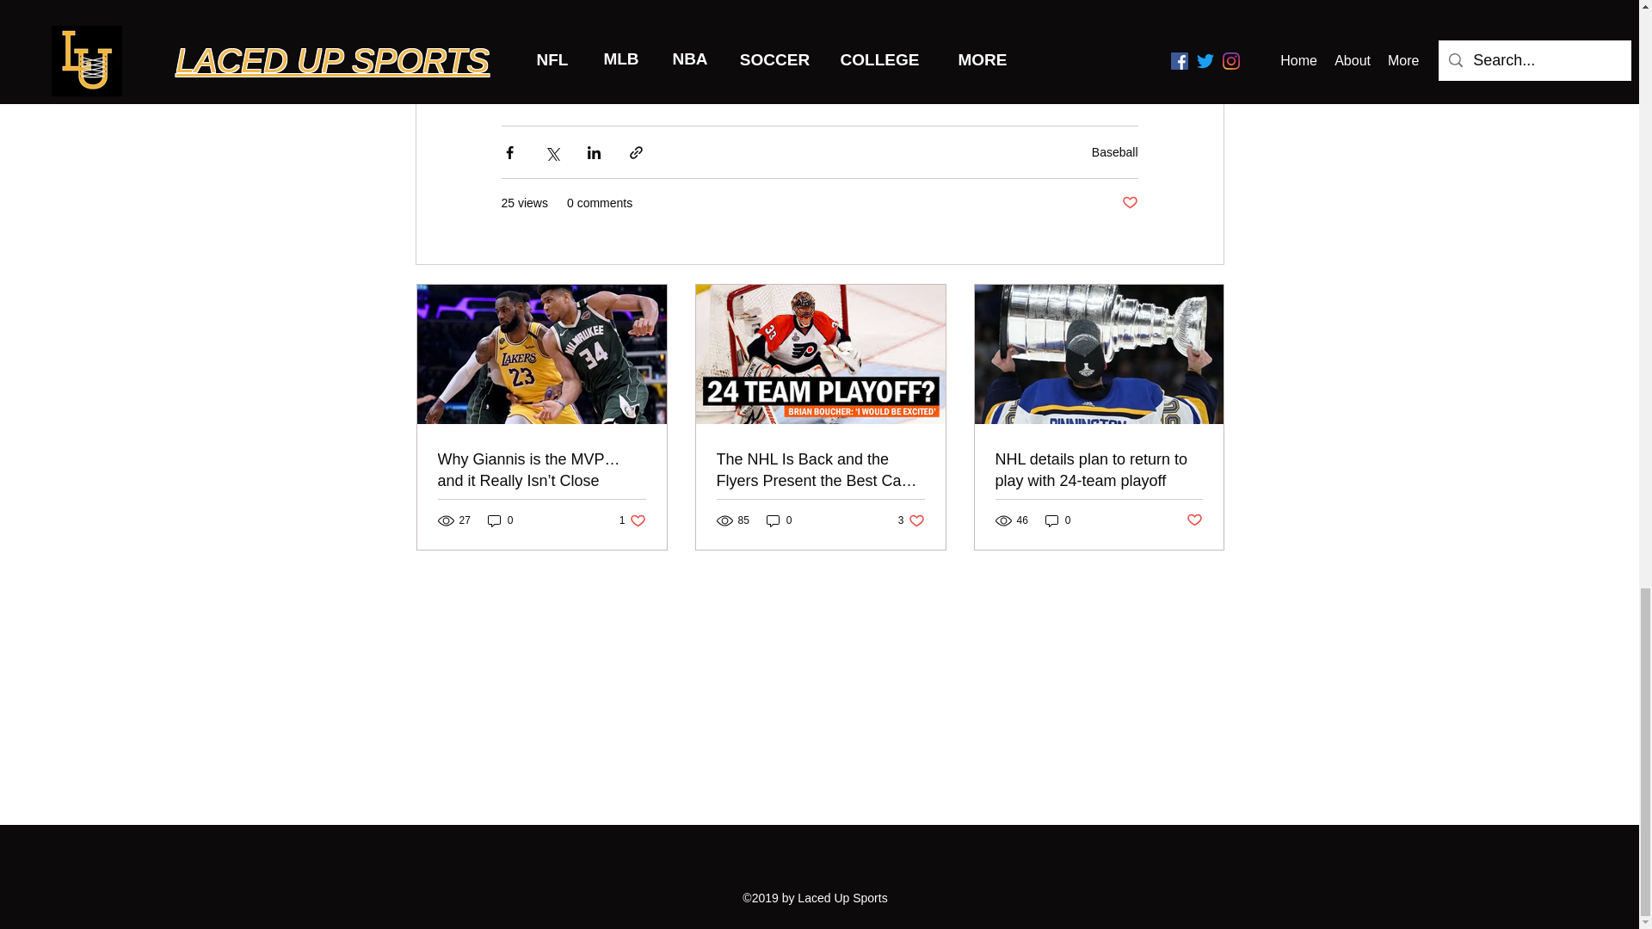  Describe the element at coordinates (632, 520) in the screenshot. I see `0` at that location.